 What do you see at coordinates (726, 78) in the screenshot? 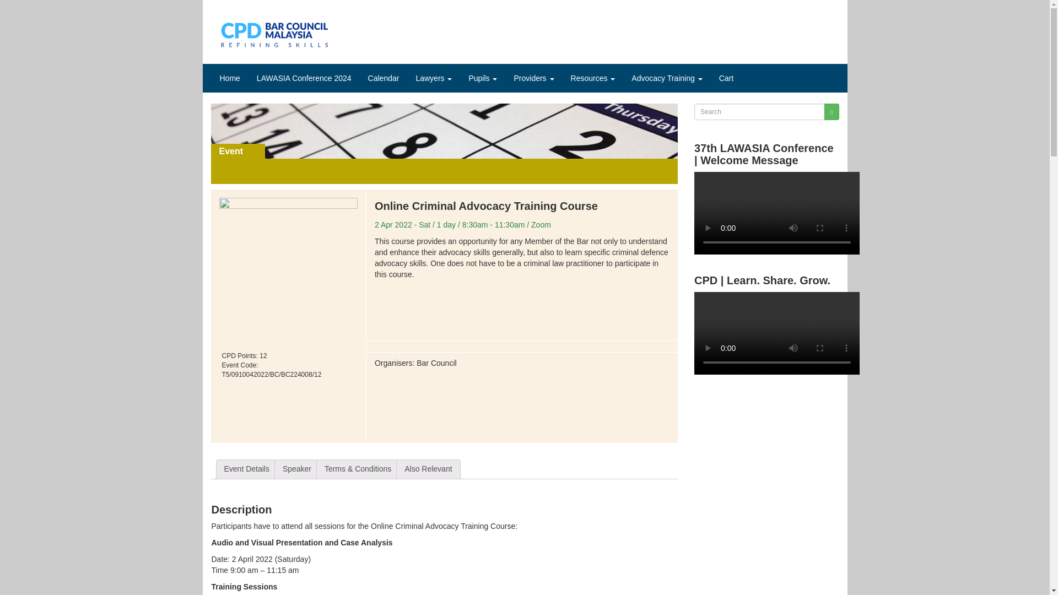
I see `Cart` at bounding box center [726, 78].